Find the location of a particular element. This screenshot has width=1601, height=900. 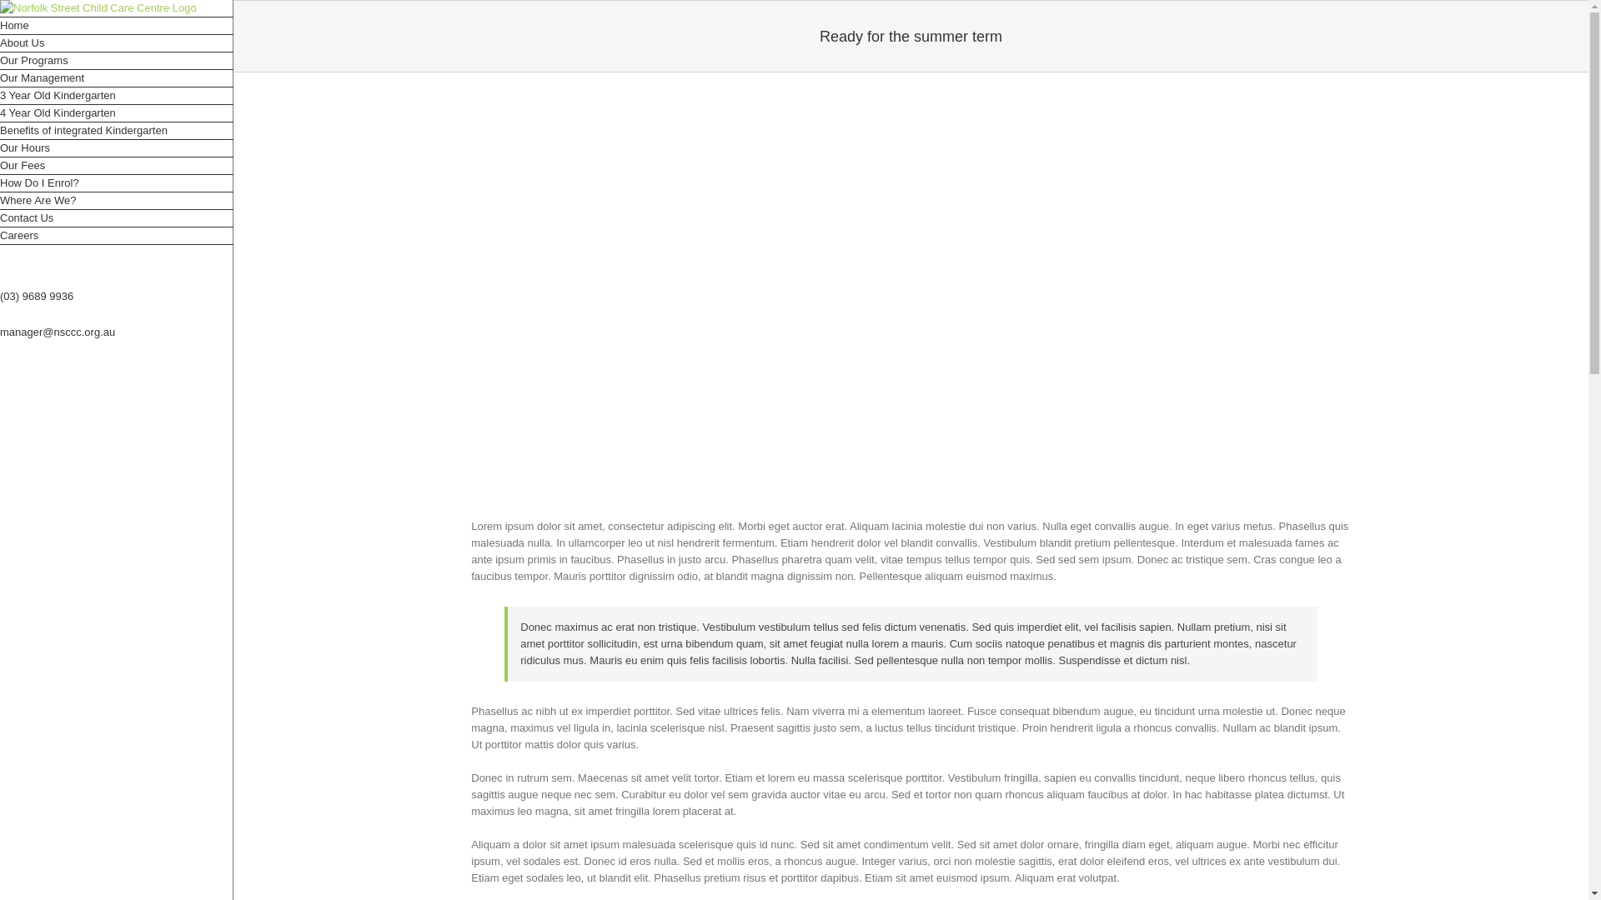

Where Are We? is located at coordinates (117, 202).